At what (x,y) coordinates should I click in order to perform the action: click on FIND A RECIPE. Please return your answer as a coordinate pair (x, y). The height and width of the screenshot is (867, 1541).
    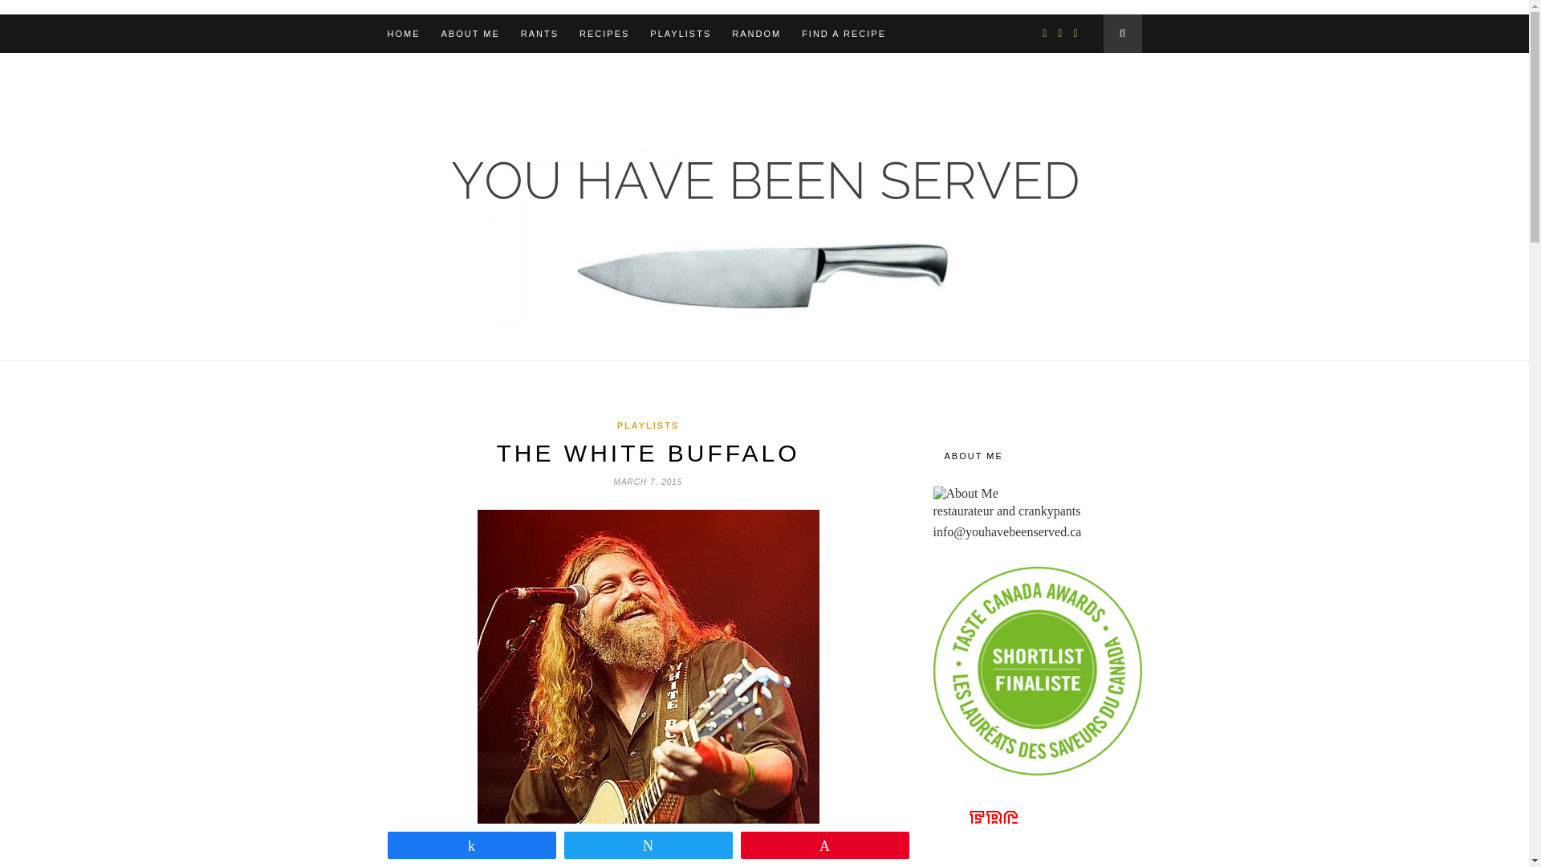
    Looking at the image, I should click on (844, 34).